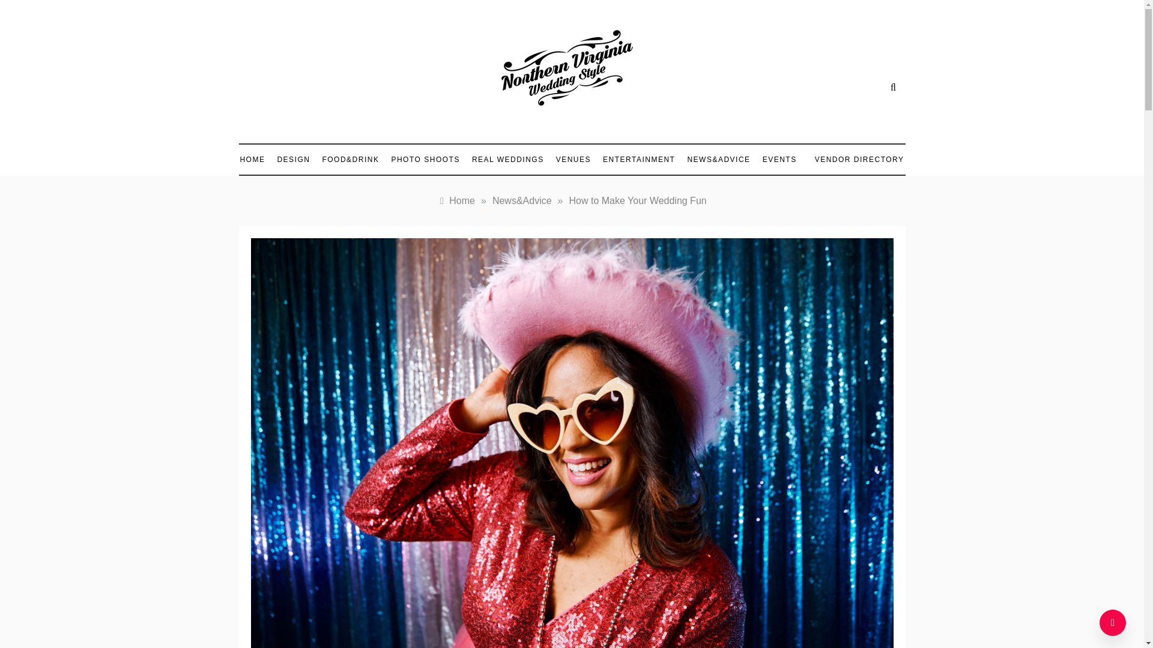  Describe the element at coordinates (456, 200) in the screenshot. I see `Home` at that location.